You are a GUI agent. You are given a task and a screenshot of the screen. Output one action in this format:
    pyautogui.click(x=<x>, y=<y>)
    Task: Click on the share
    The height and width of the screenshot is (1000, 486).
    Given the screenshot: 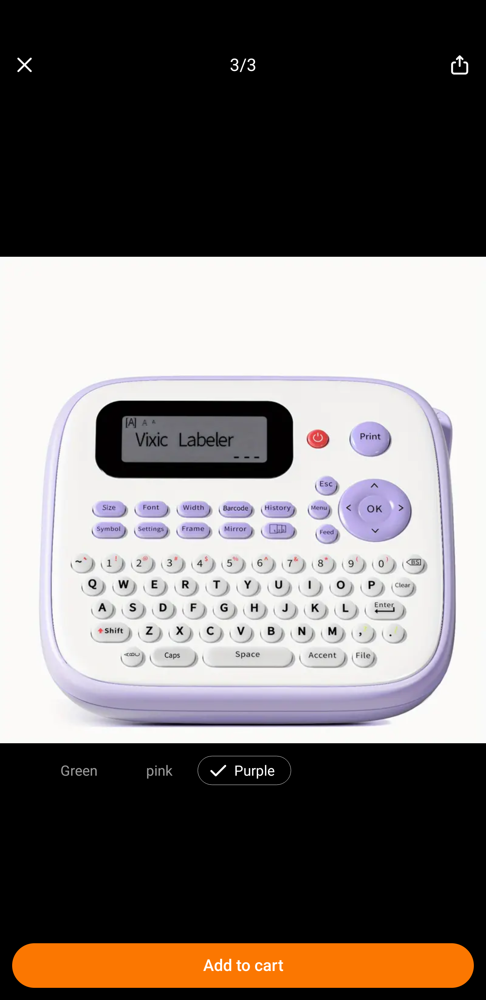 What is the action you would take?
    pyautogui.click(x=460, y=65)
    